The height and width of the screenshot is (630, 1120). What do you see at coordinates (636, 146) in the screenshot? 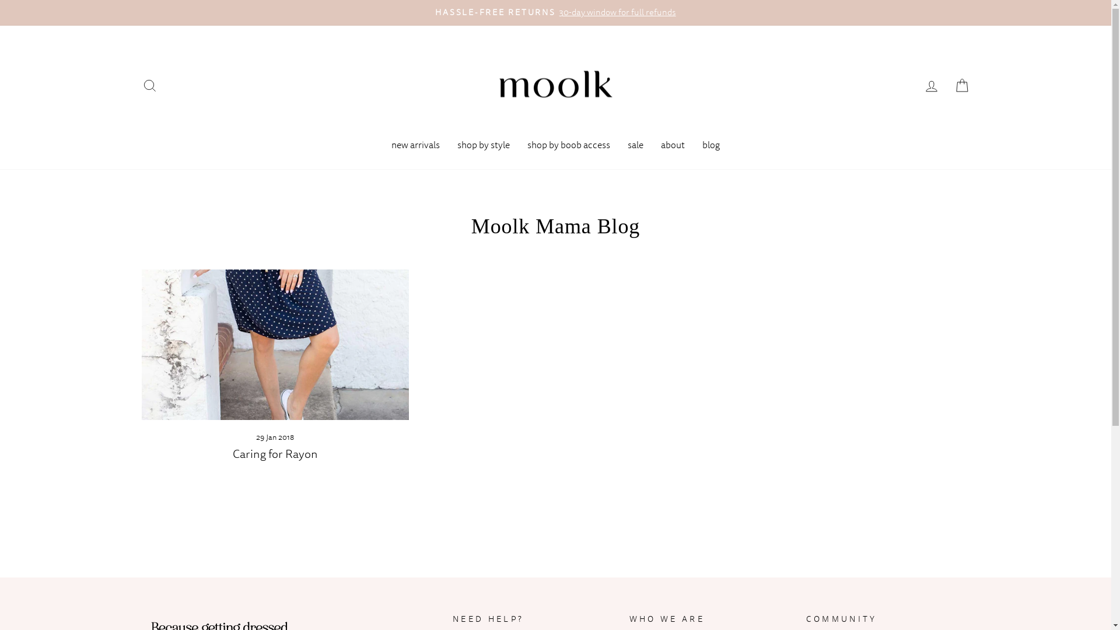
I see `sale` at bounding box center [636, 146].